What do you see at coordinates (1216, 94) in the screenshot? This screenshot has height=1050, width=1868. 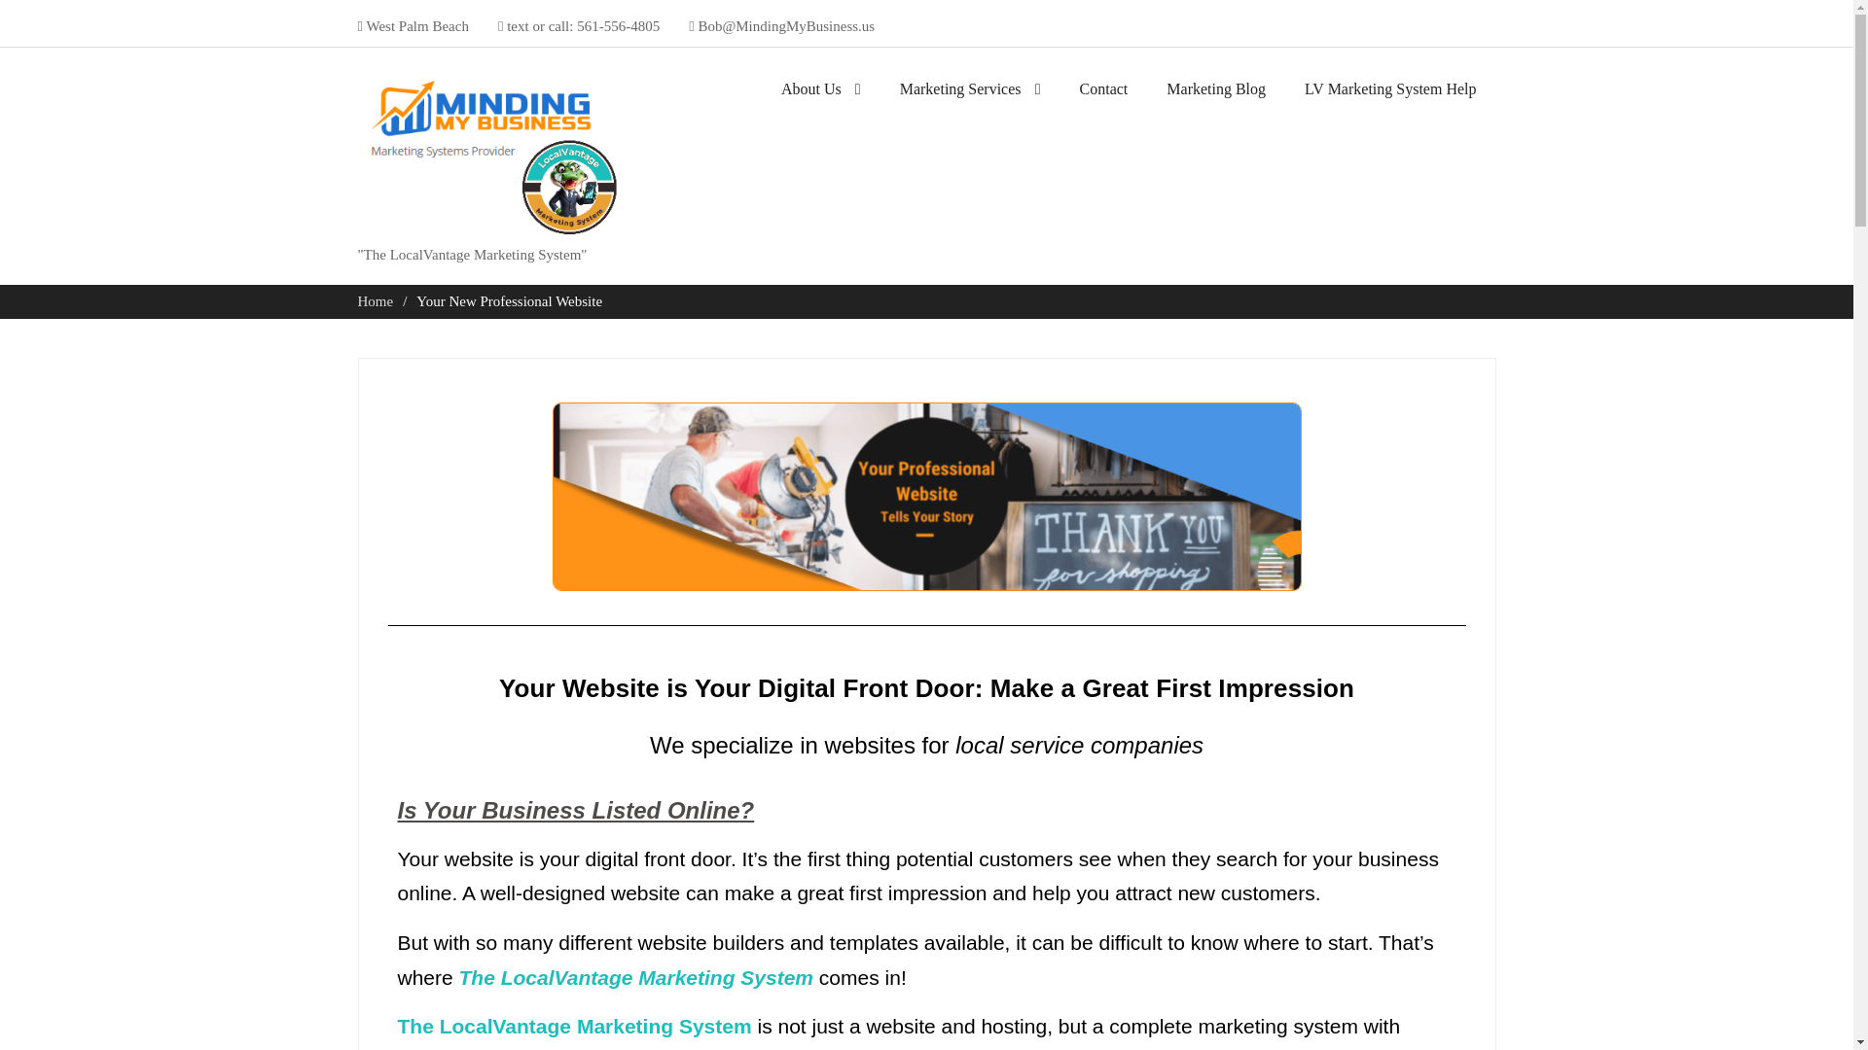 I see `Marketing Blog` at bounding box center [1216, 94].